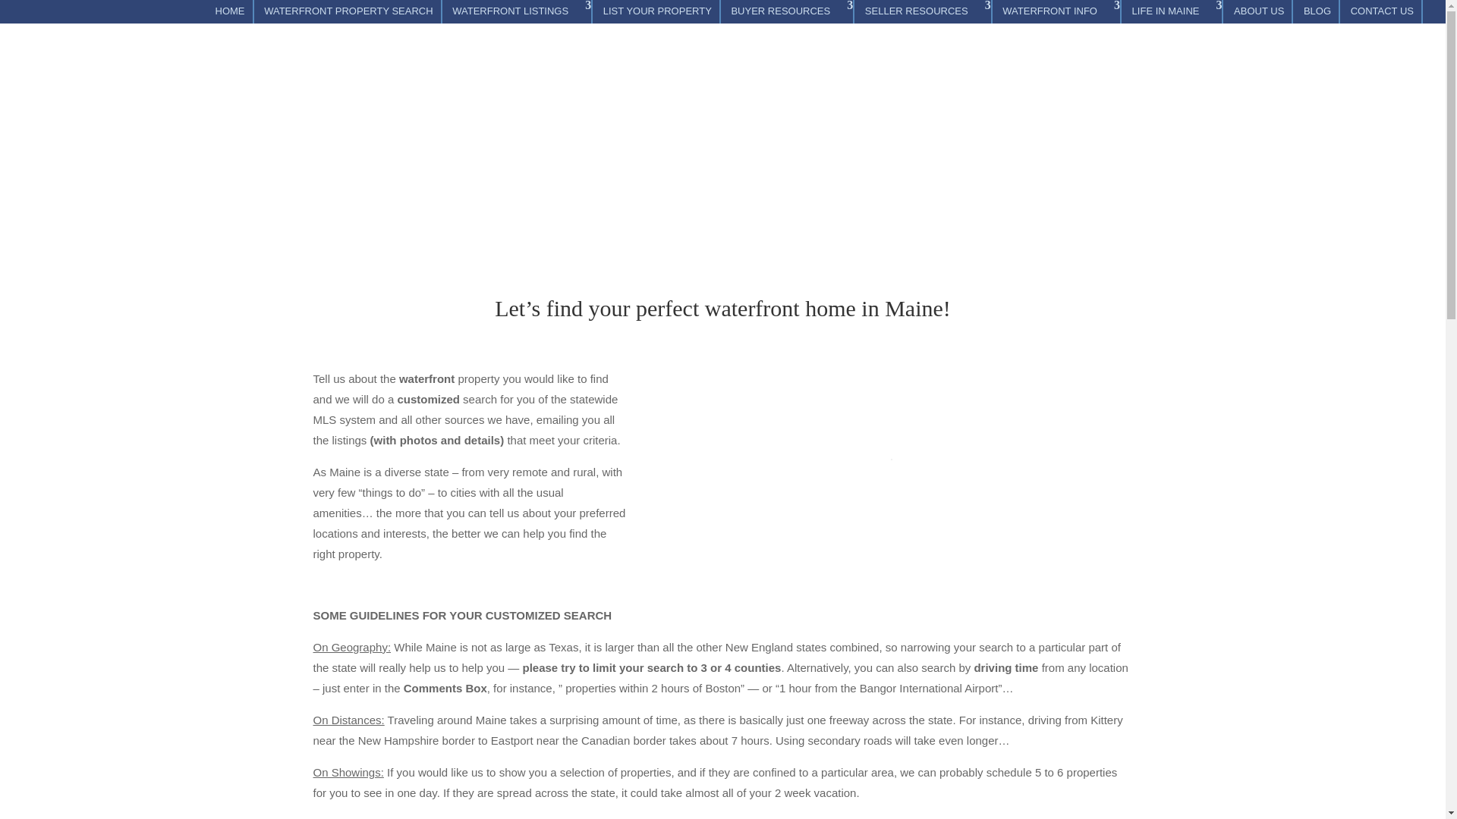  Describe the element at coordinates (788, 14) in the screenshot. I see `BUYER RESOURCES` at that location.